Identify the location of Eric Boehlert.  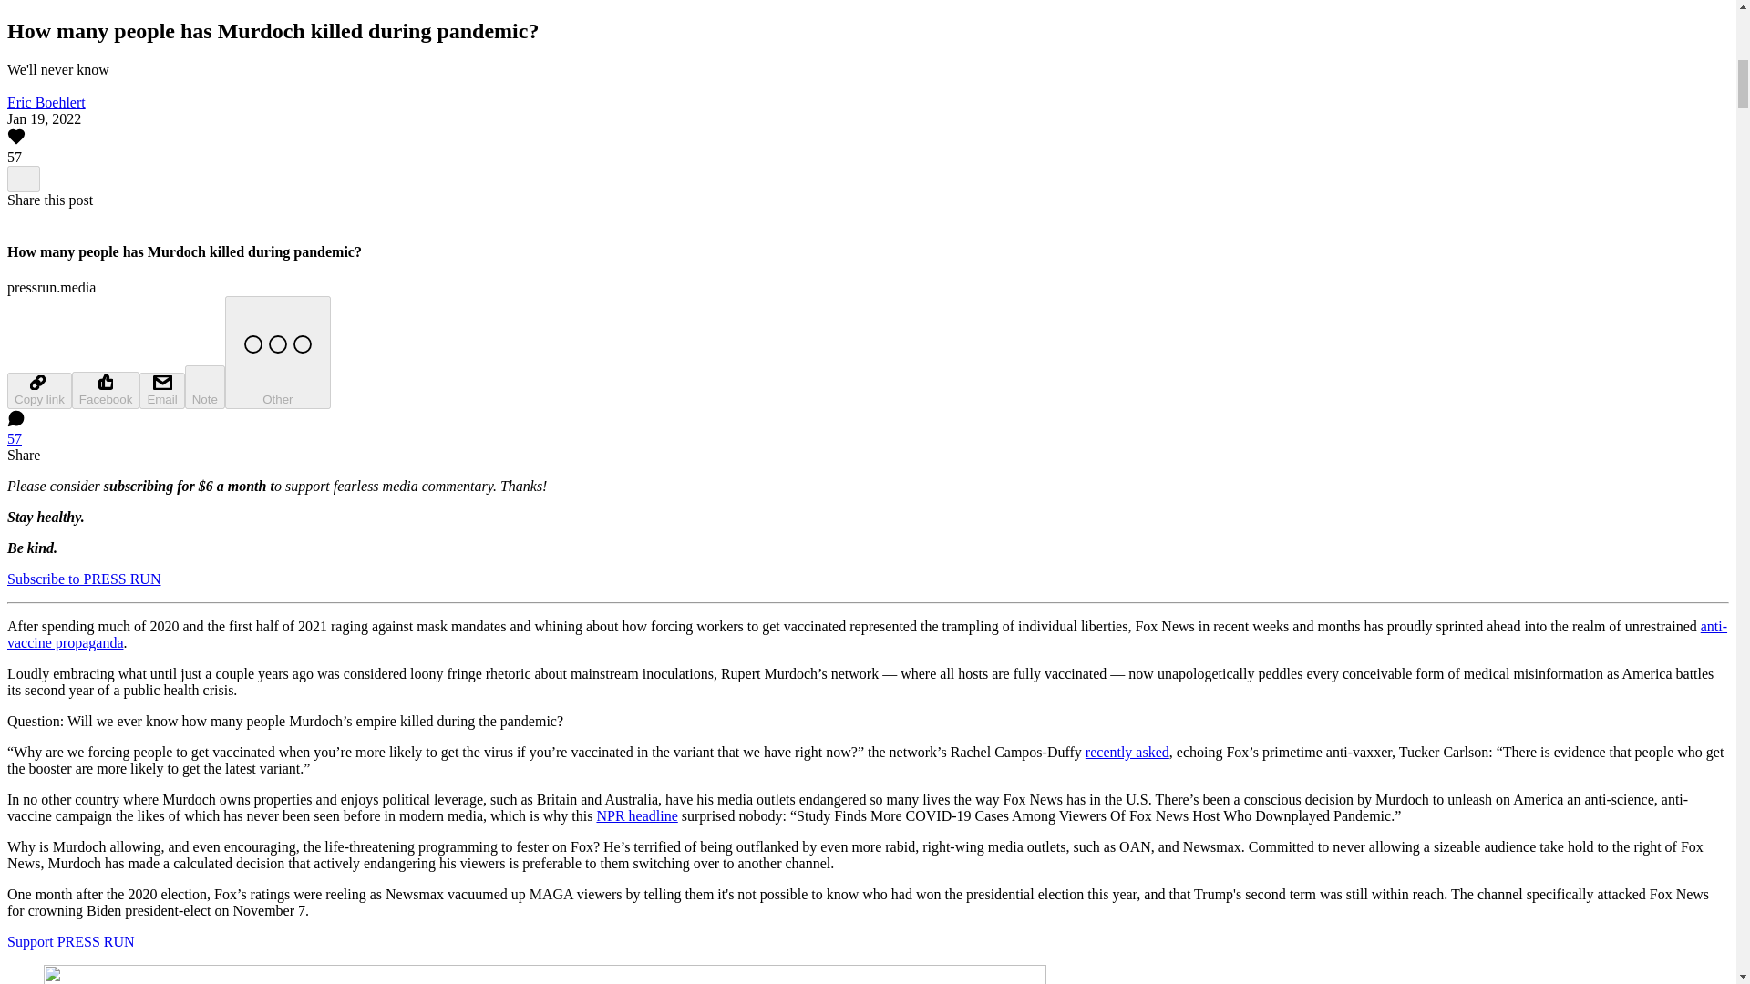
(46, 102).